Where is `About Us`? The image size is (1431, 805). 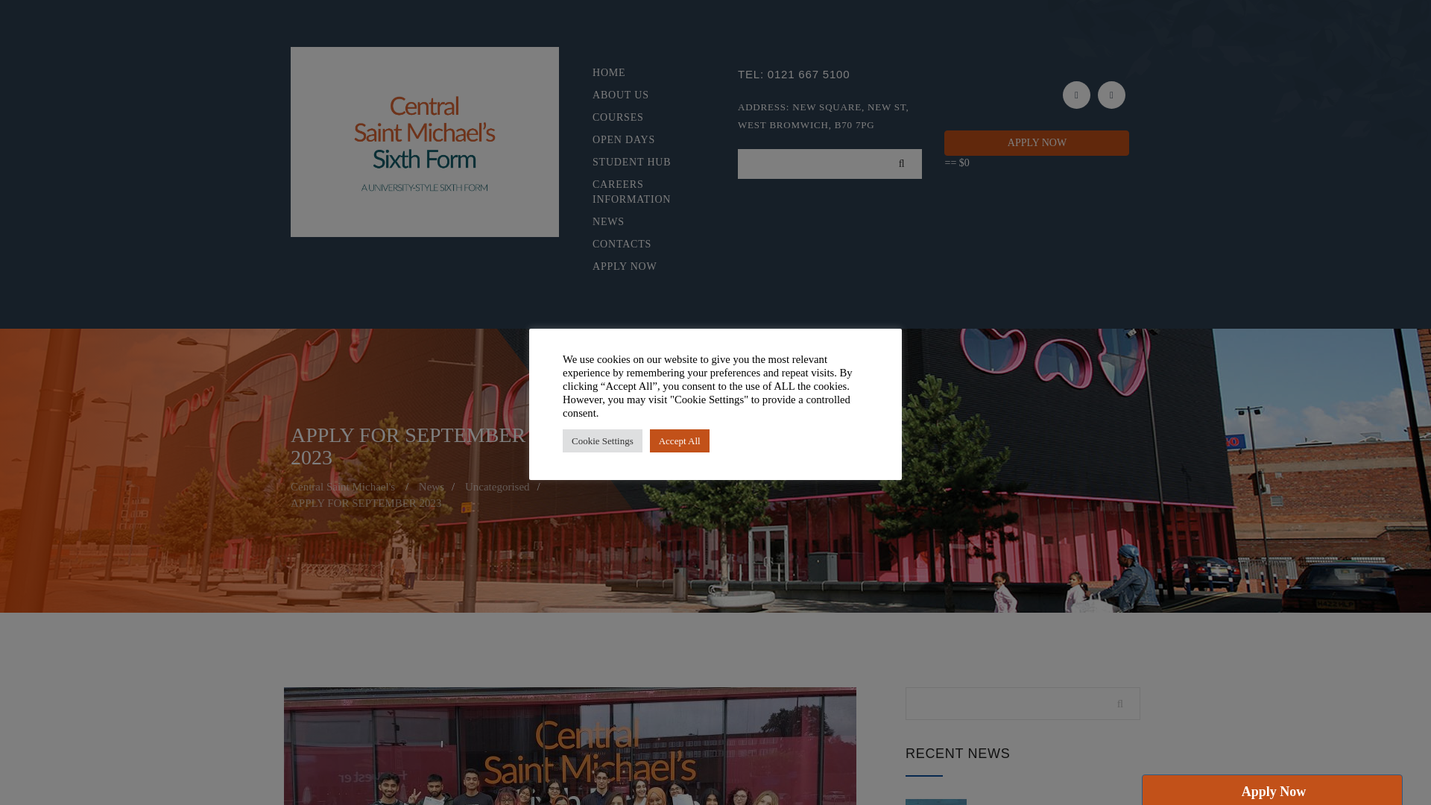
About Us is located at coordinates (642, 95).